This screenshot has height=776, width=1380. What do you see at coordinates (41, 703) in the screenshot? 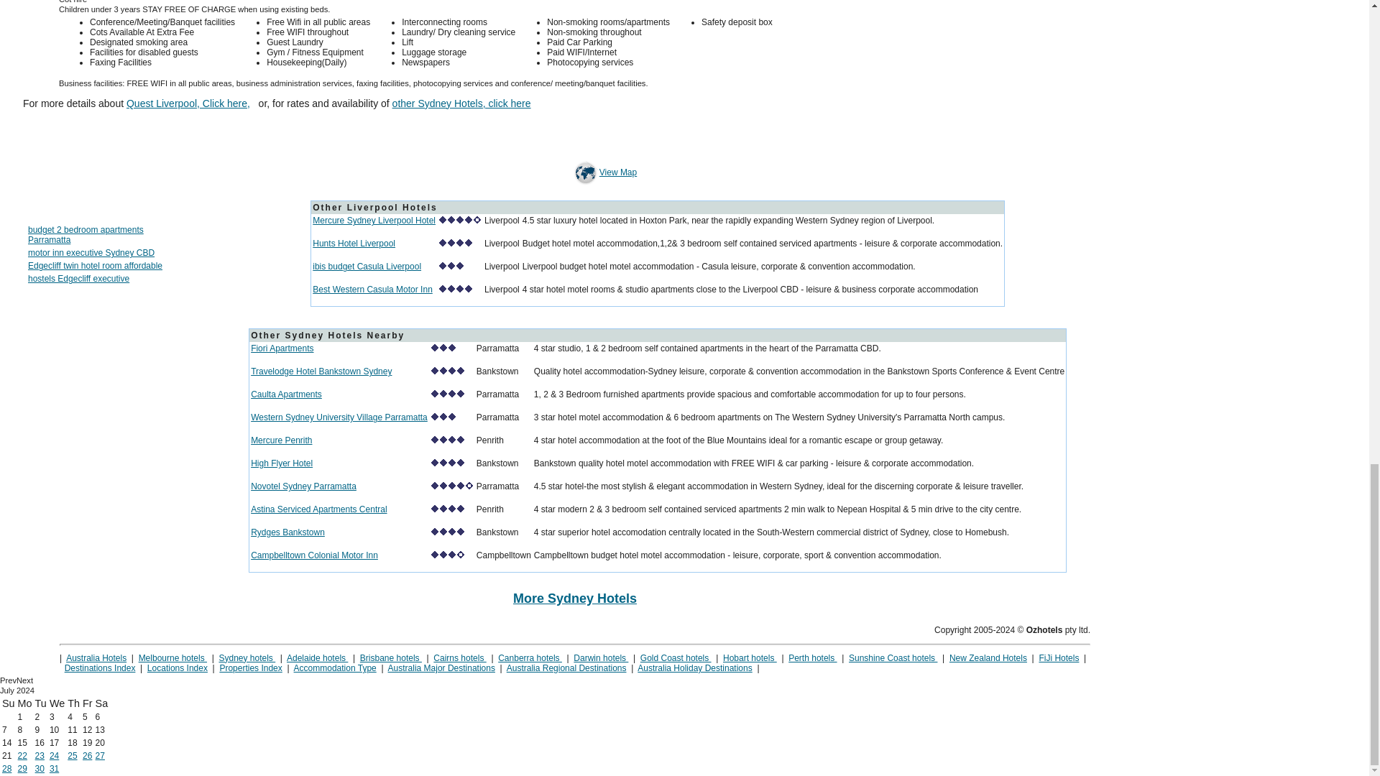
I see `Tuesday` at bounding box center [41, 703].